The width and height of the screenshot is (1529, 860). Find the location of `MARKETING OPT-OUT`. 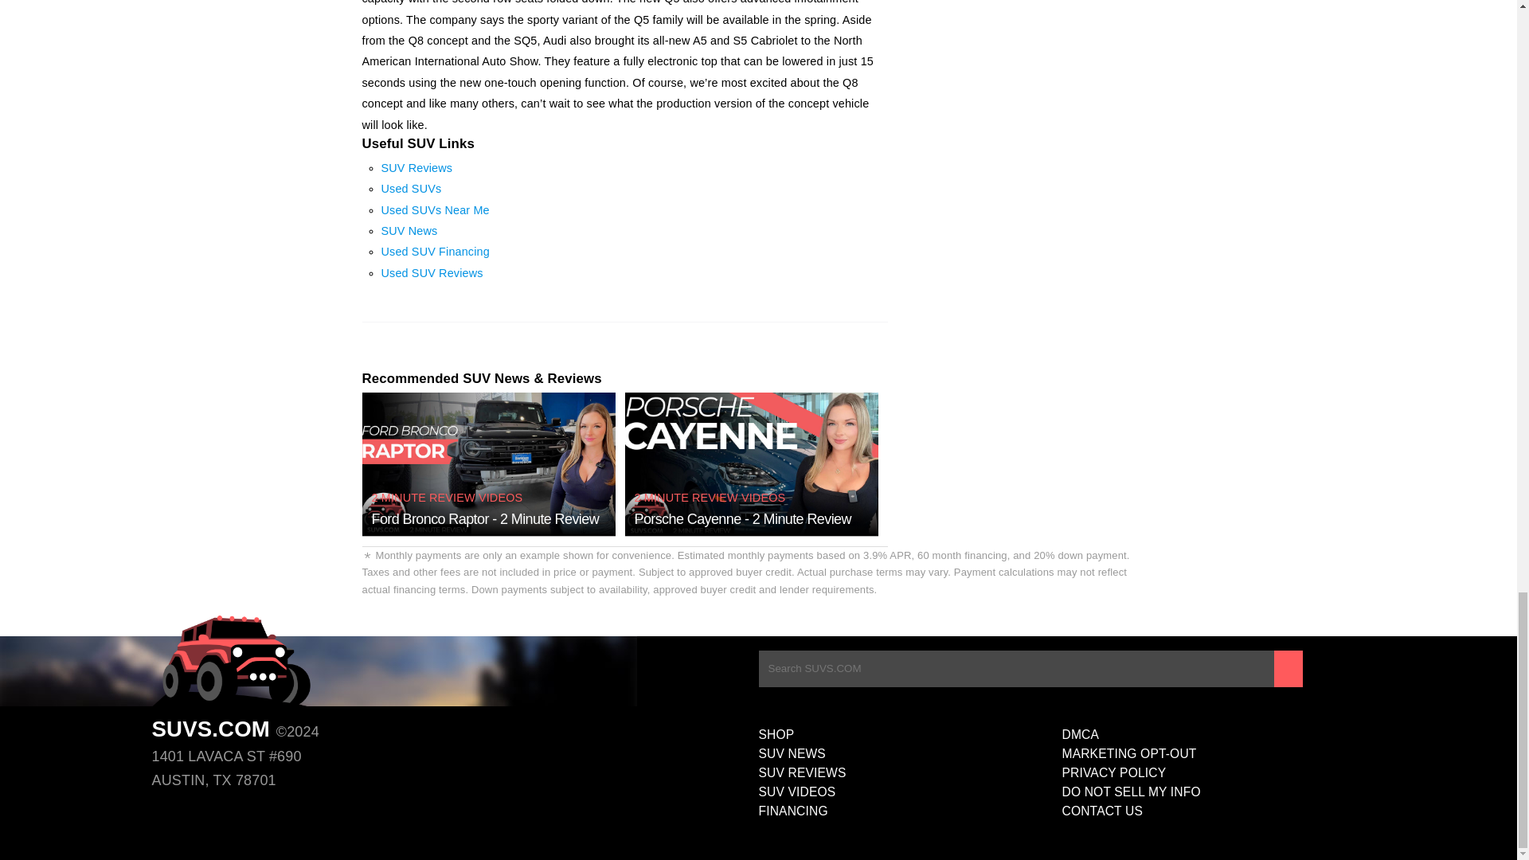

MARKETING OPT-OUT is located at coordinates (1214, 754).